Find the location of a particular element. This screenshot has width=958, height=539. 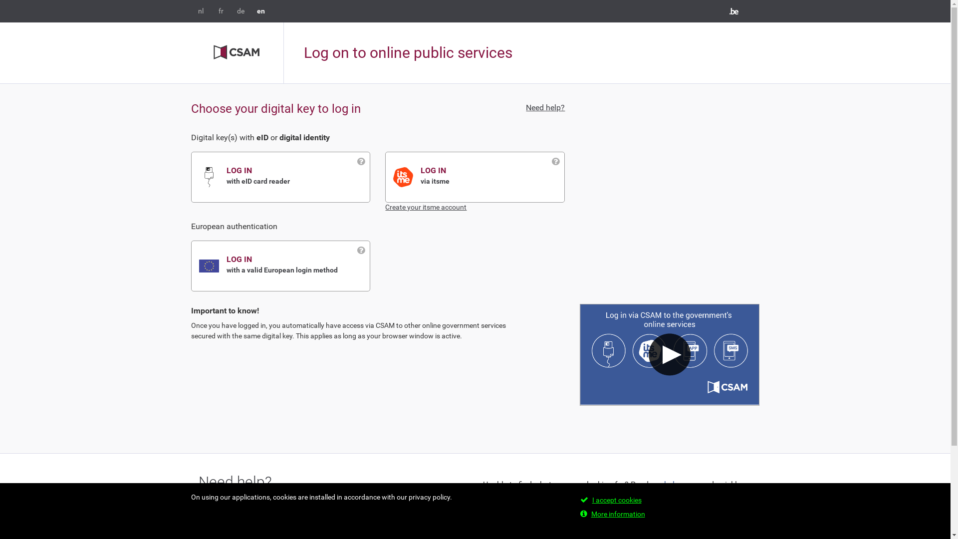

LOG IN
with a valid European login method is located at coordinates (298, 266).